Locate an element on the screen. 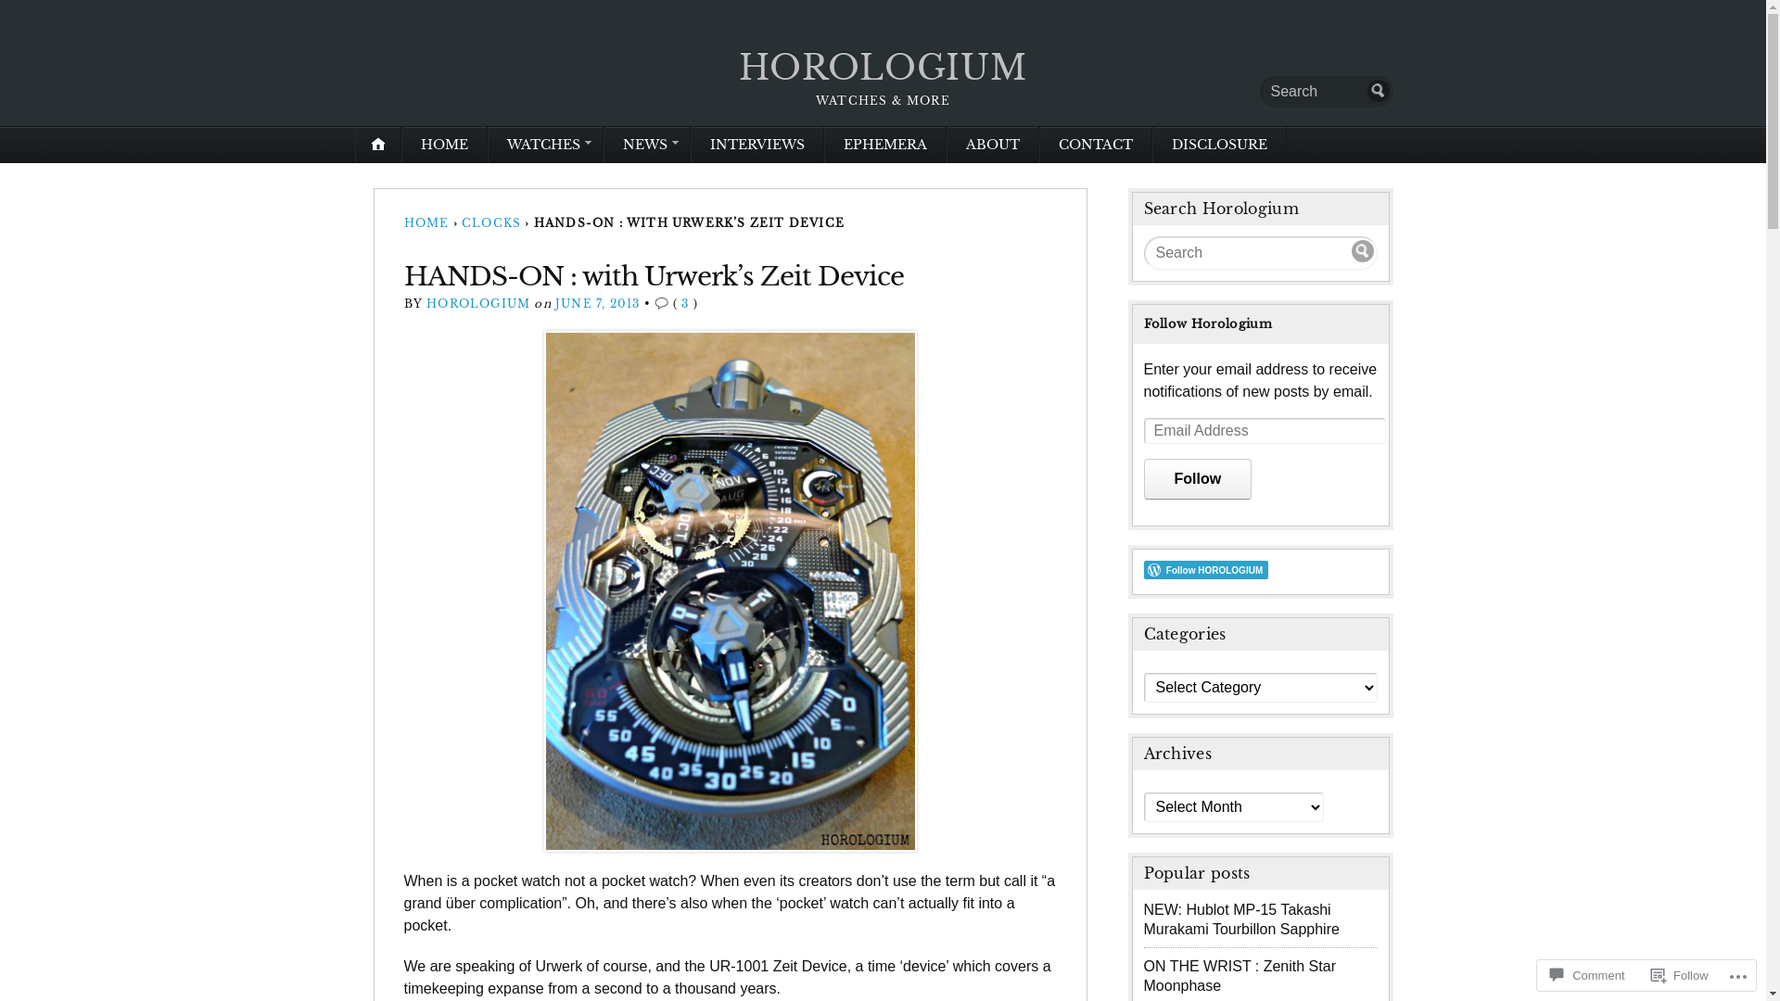  NEWS is located at coordinates (647, 145).